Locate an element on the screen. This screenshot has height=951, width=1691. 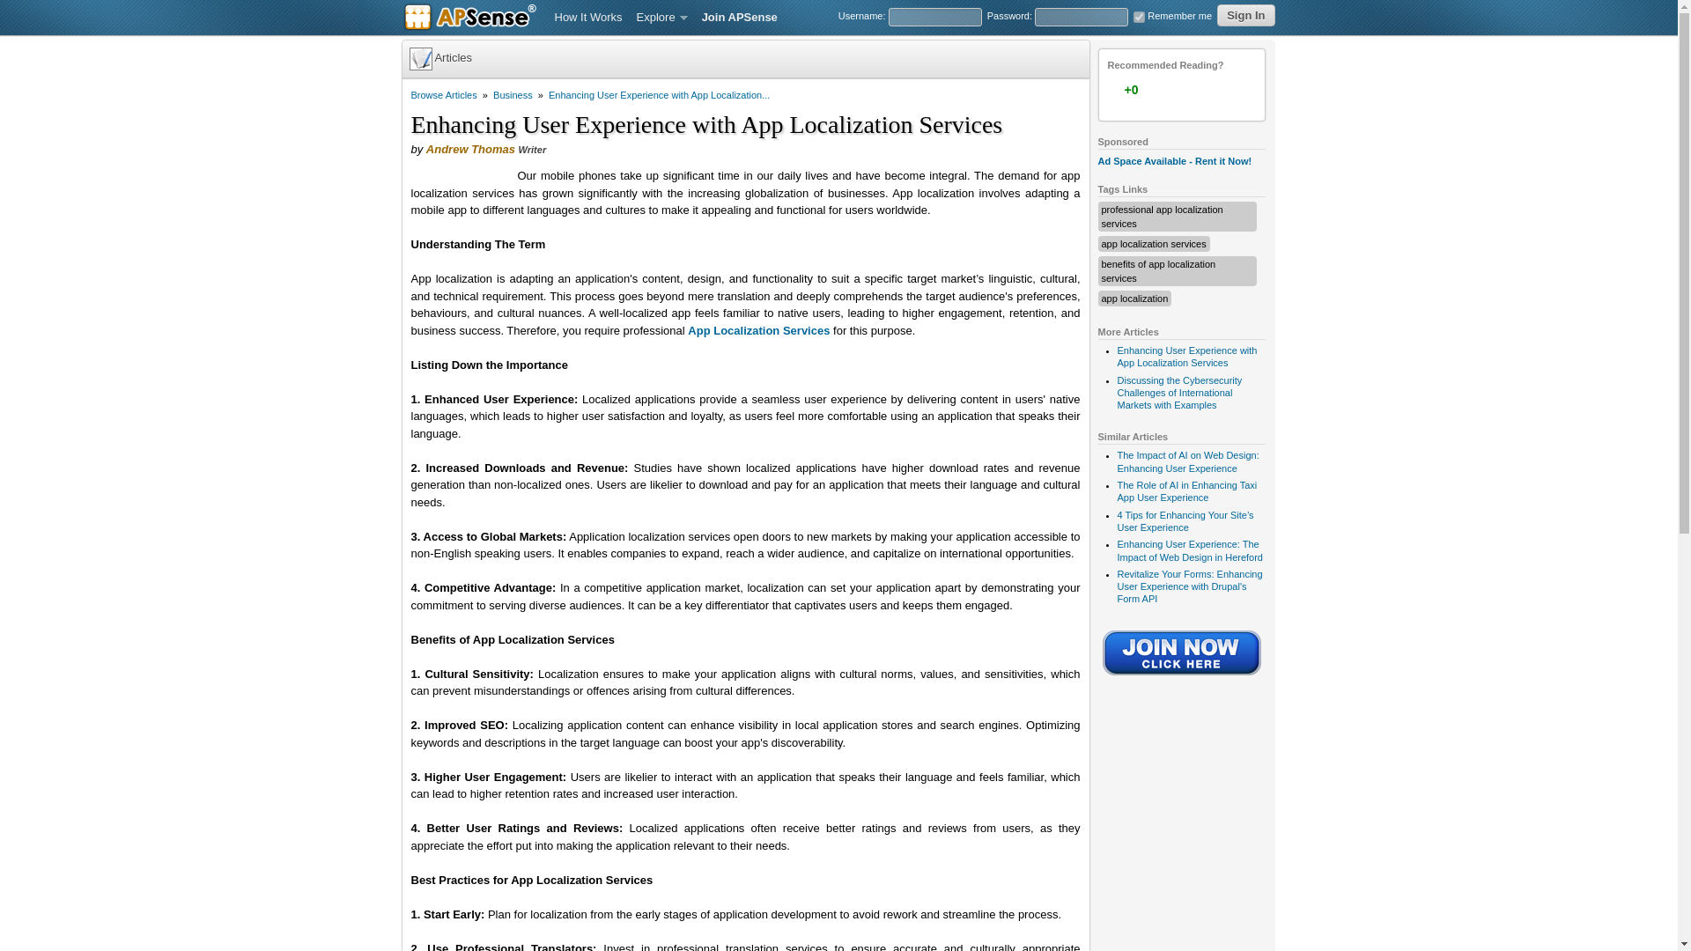
benefits of app localization services is located at coordinates (1157, 270).